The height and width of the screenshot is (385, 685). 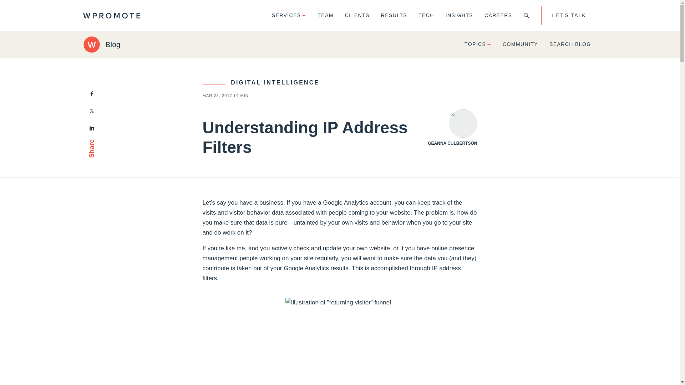 What do you see at coordinates (569, 16) in the screenshot?
I see `LET'S TALK` at bounding box center [569, 16].